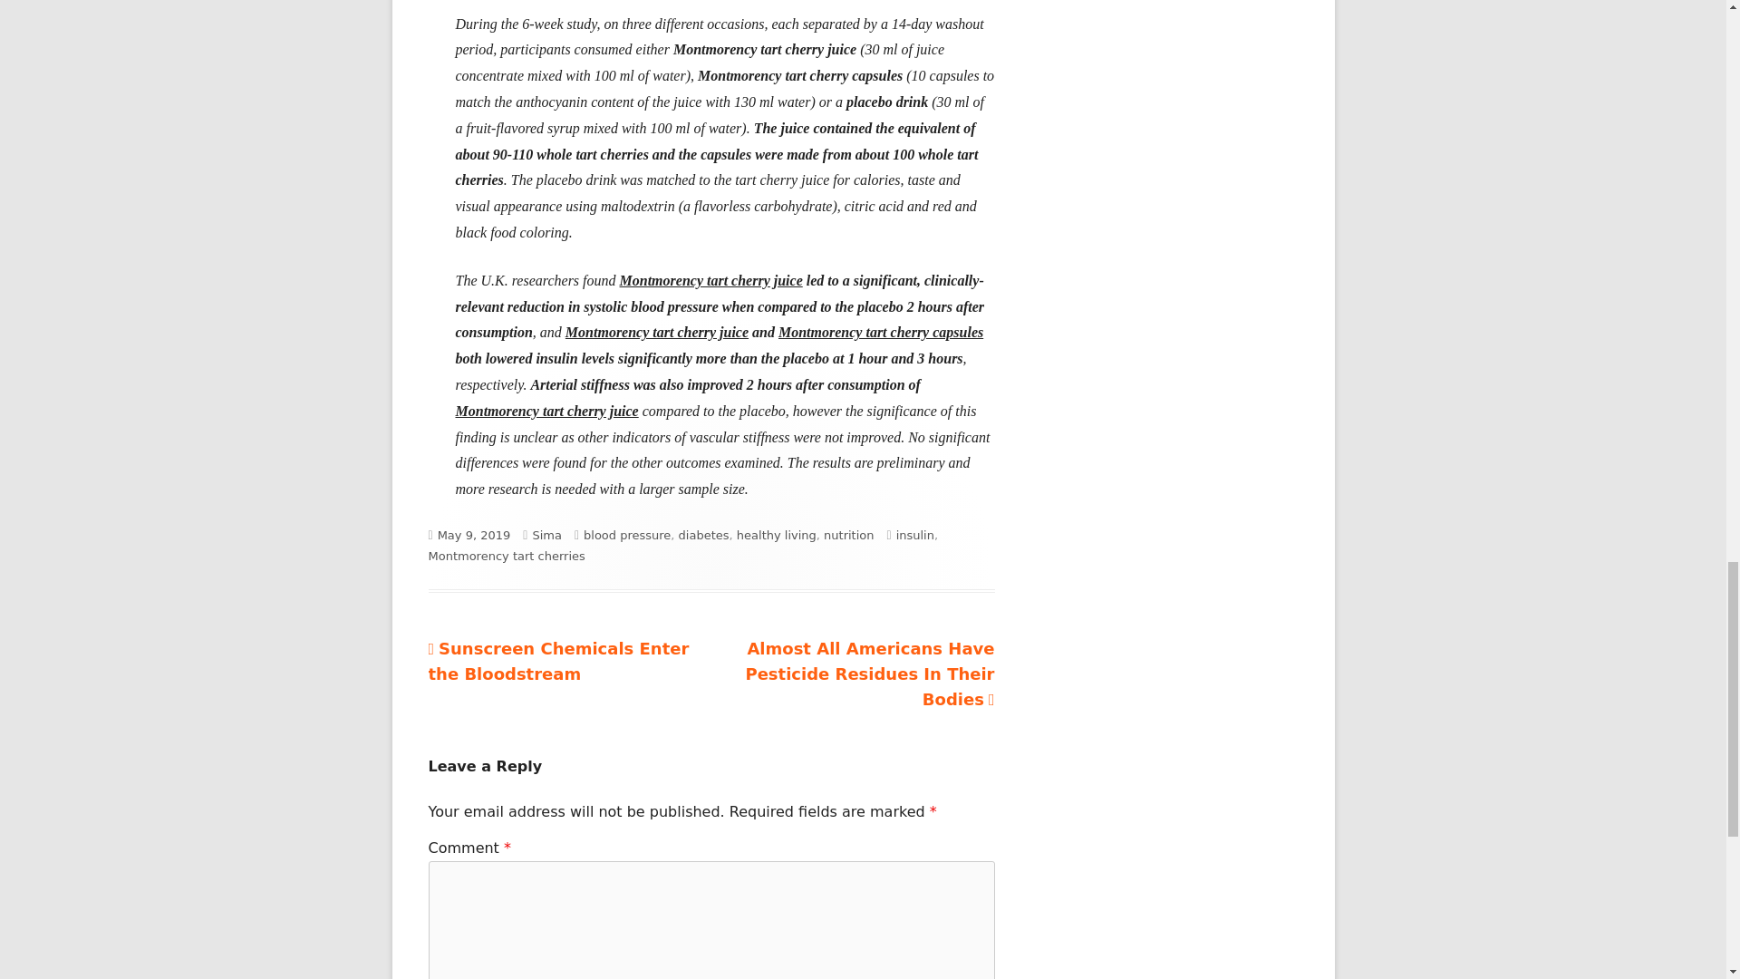  Describe the element at coordinates (848, 535) in the screenshot. I see `nutrition` at that location.